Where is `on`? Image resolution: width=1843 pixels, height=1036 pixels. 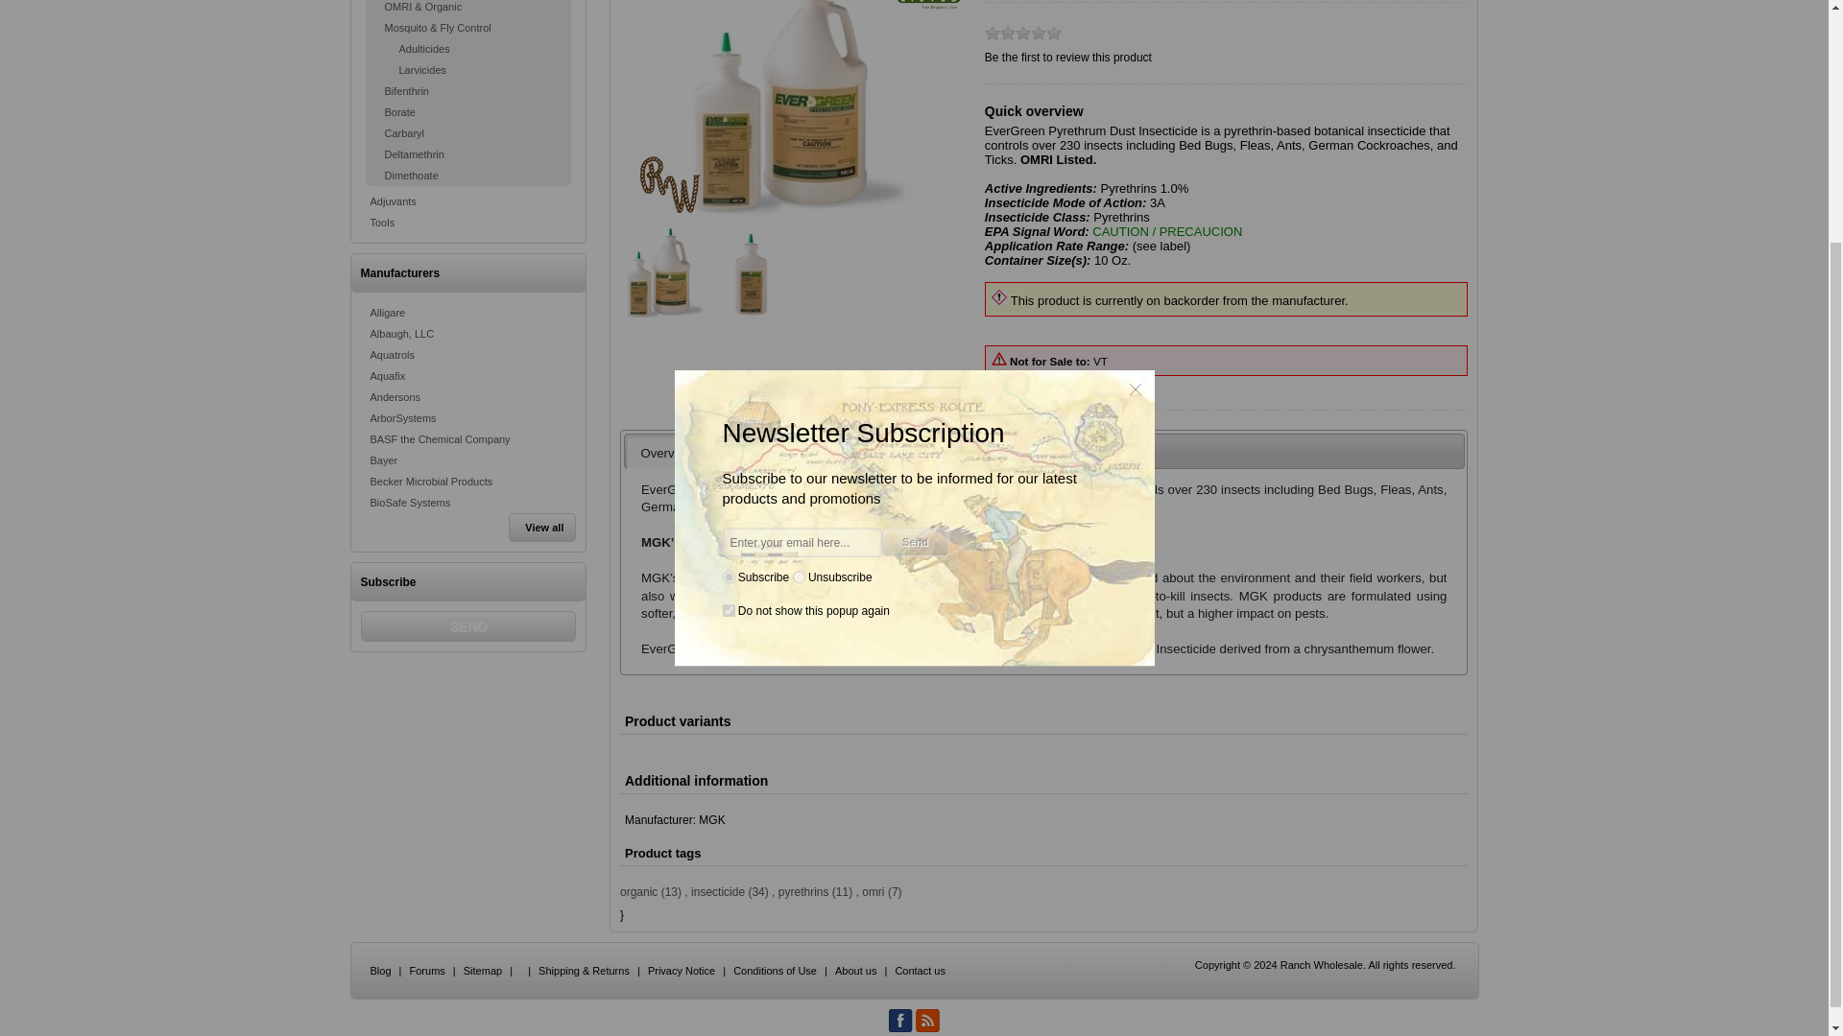 on is located at coordinates (728, 299).